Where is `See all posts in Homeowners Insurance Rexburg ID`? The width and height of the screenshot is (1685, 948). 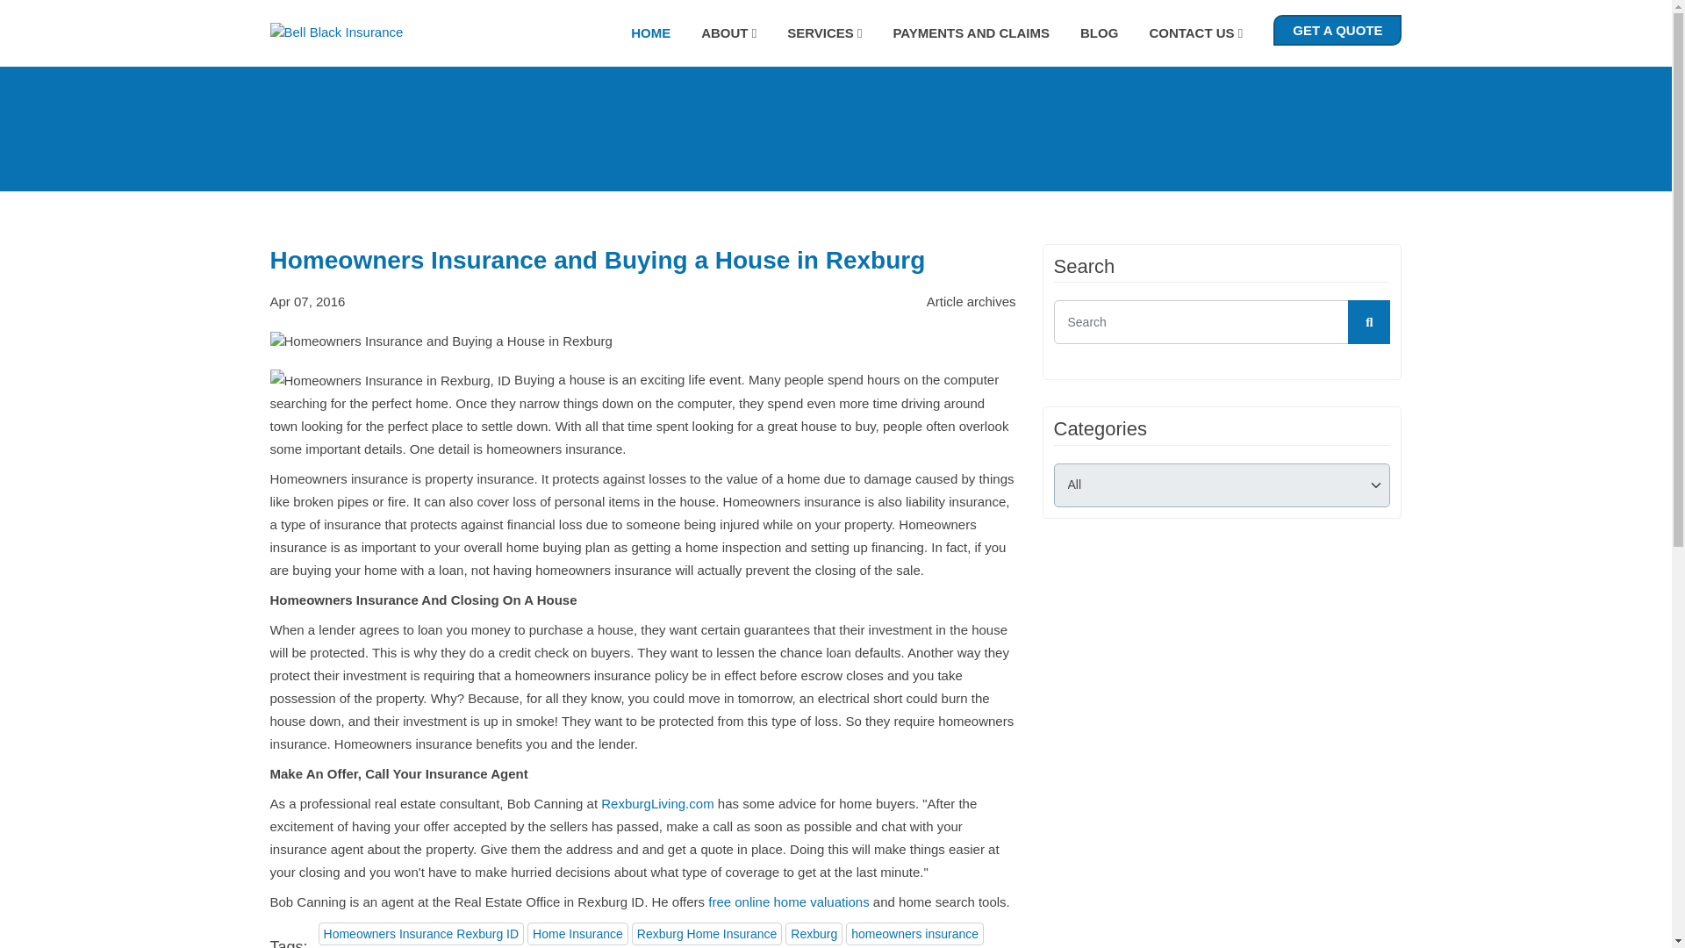 See all posts in Homeowners Insurance Rexburg ID is located at coordinates (421, 933).